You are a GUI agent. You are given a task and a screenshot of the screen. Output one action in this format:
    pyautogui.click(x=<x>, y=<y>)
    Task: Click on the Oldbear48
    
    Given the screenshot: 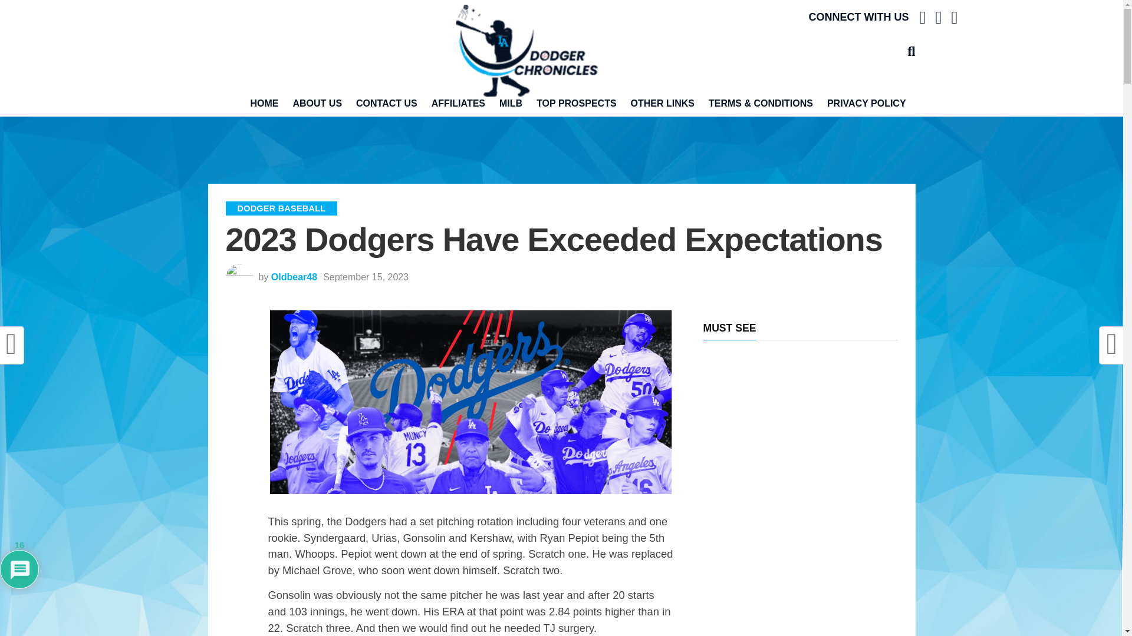 What is the action you would take?
    pyautogui.click(x=294, y=277)
    